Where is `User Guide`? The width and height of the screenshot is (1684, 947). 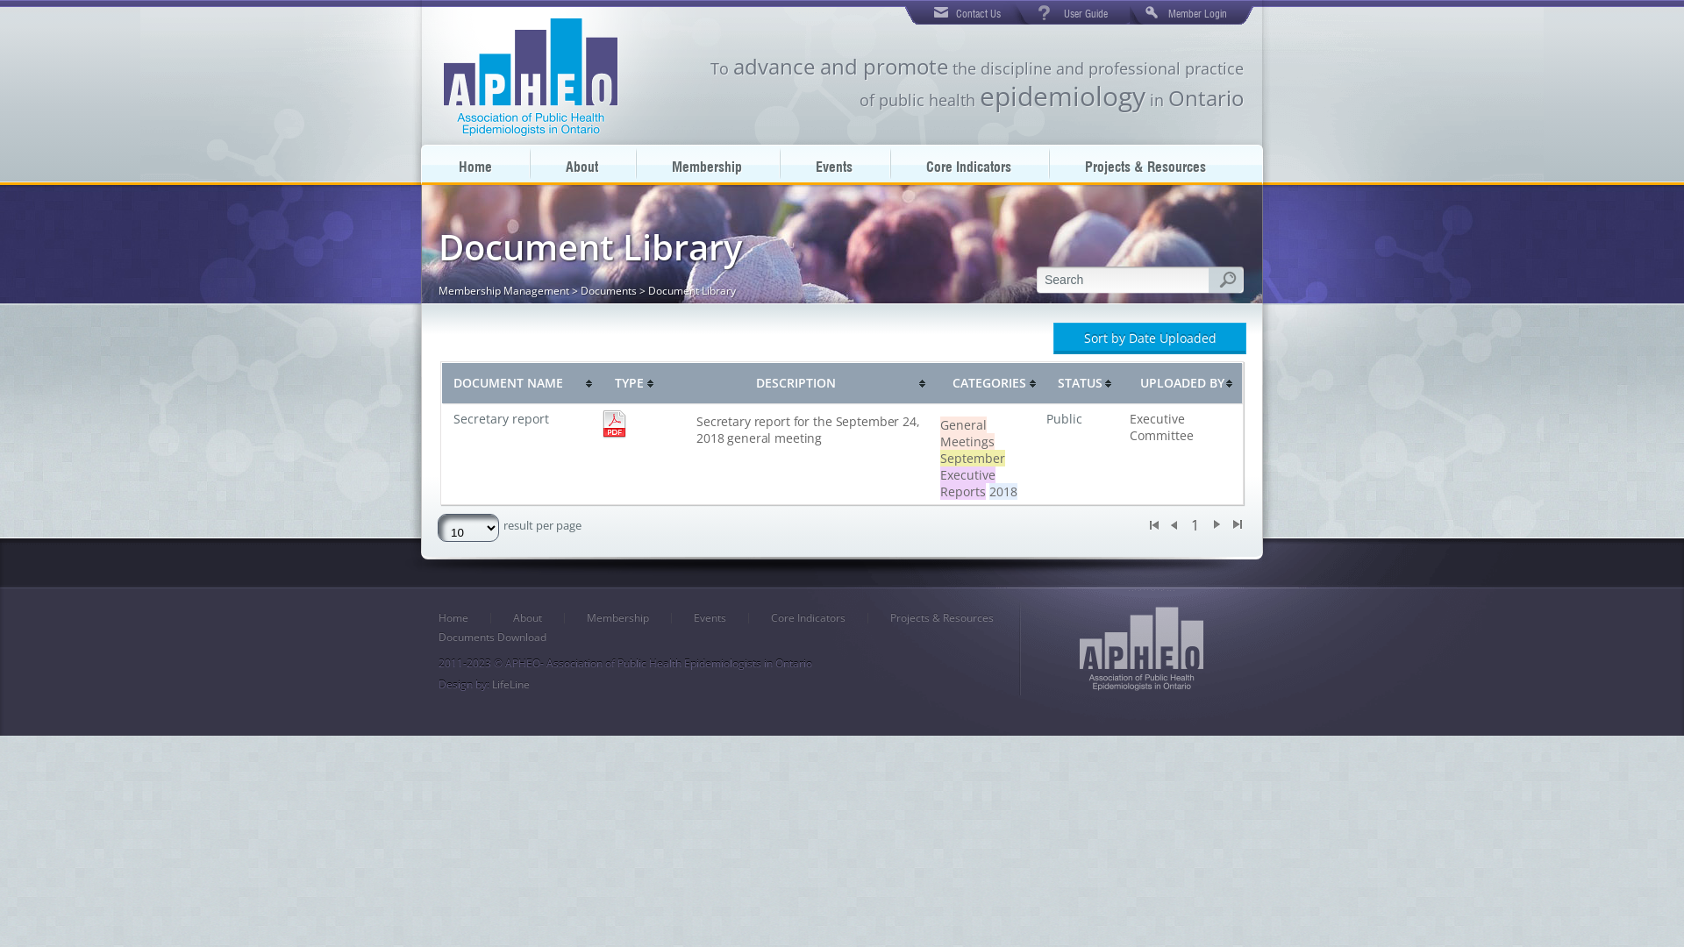 User Guide is located at coordinates (1081, 12).